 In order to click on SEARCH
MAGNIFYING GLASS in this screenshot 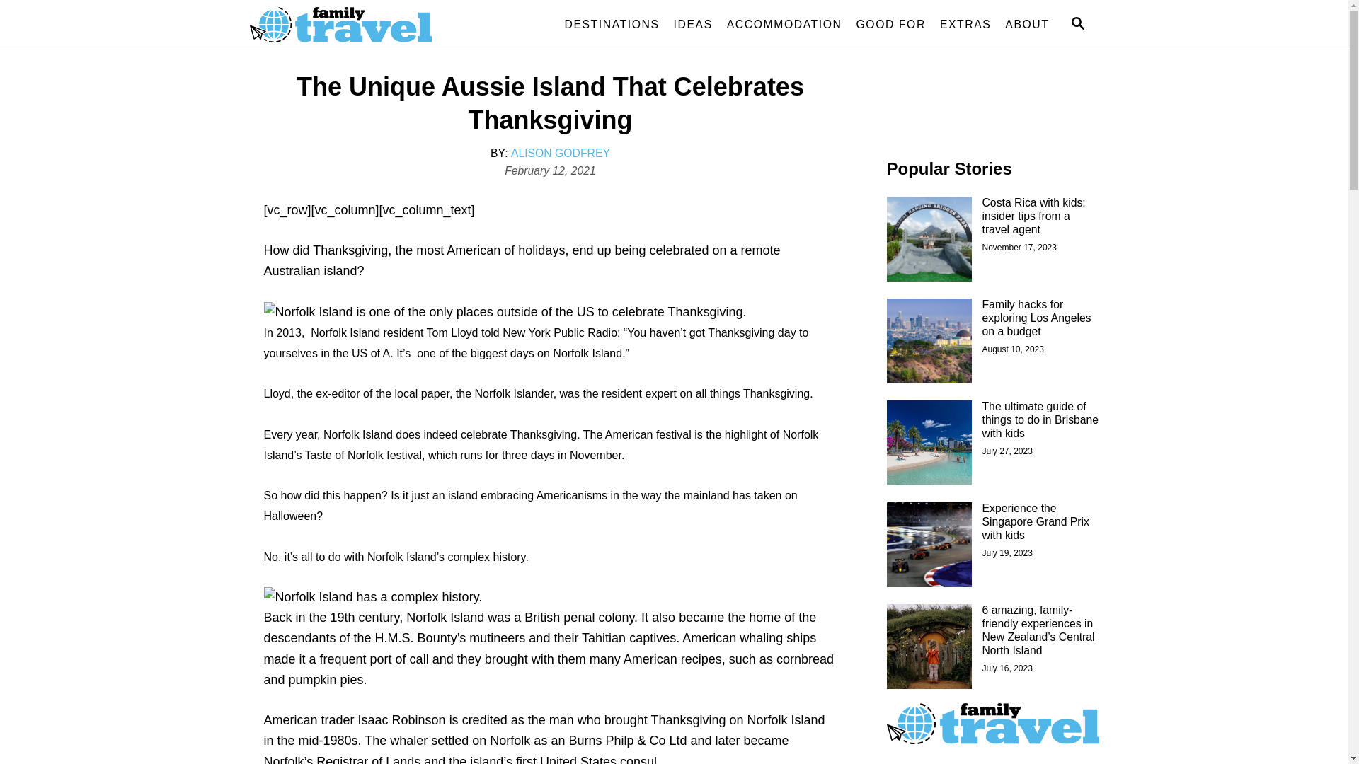, I will do `click(1077, 24)`.